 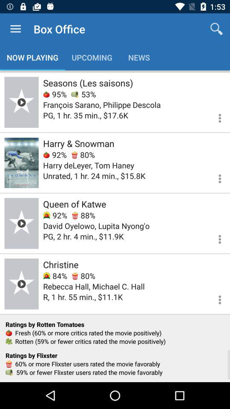 What do you see at coordinates (21, 284) in the screenshot?
I see `play preview` at bounding box center [21, 284].